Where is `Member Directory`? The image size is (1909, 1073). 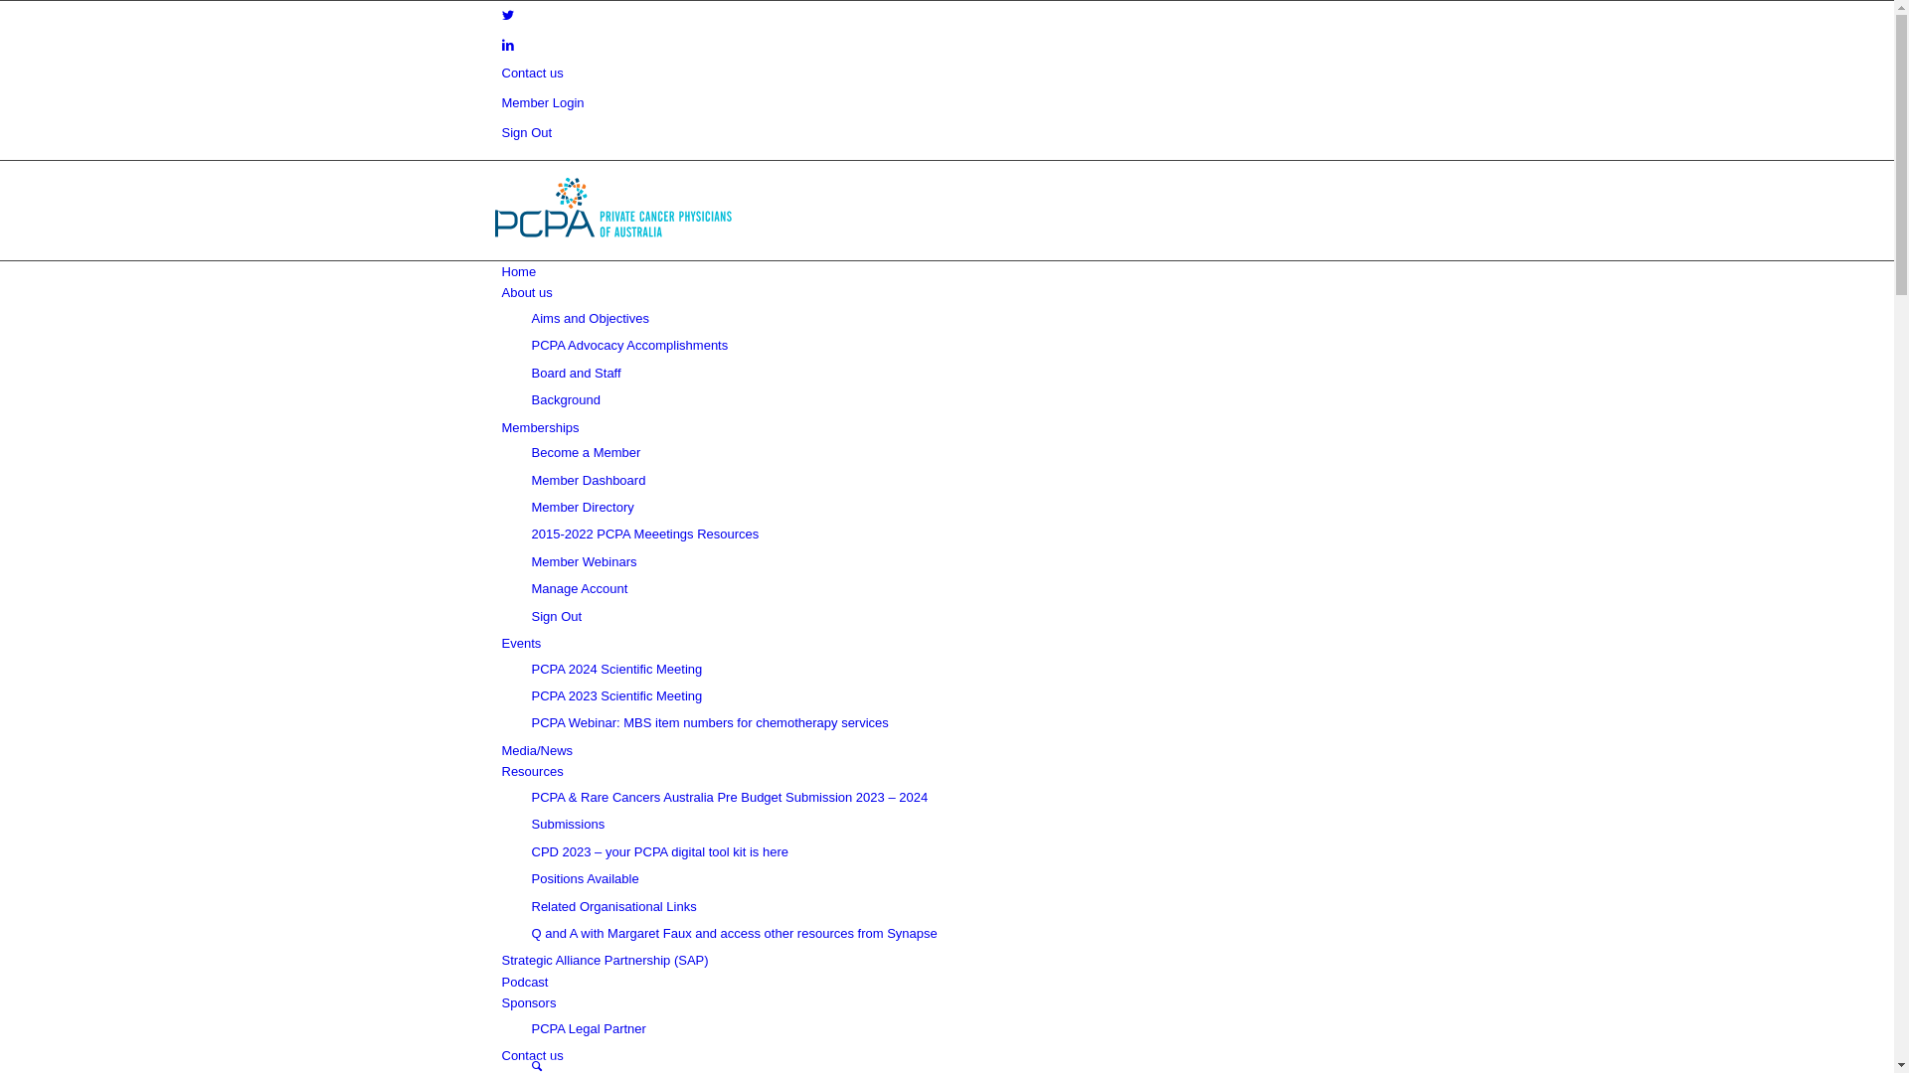 Member Directory is located at coordinates (583, 507).